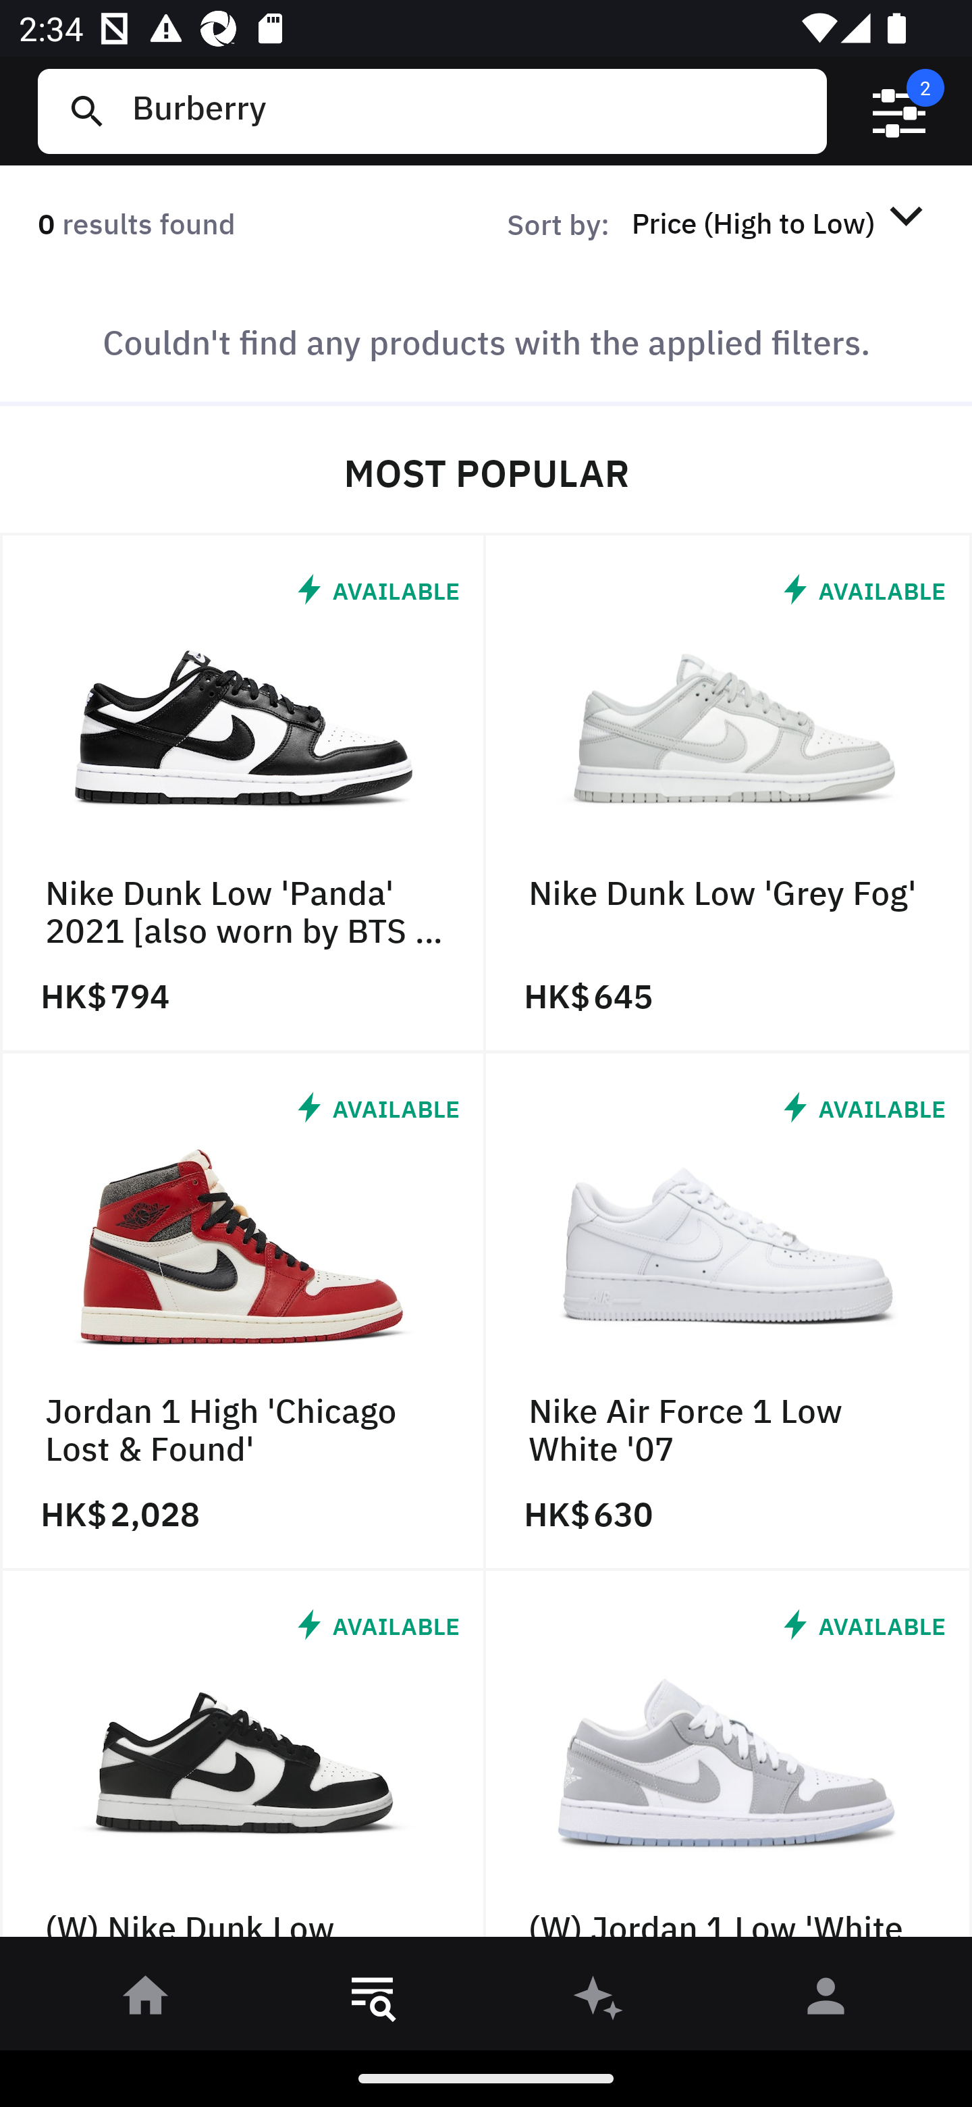 This screenshot has height=2107, width=972. I want to click on  AVAILABLE (W) Jordan 1 Low 'White Wolf Grey', so click(729, 1760).